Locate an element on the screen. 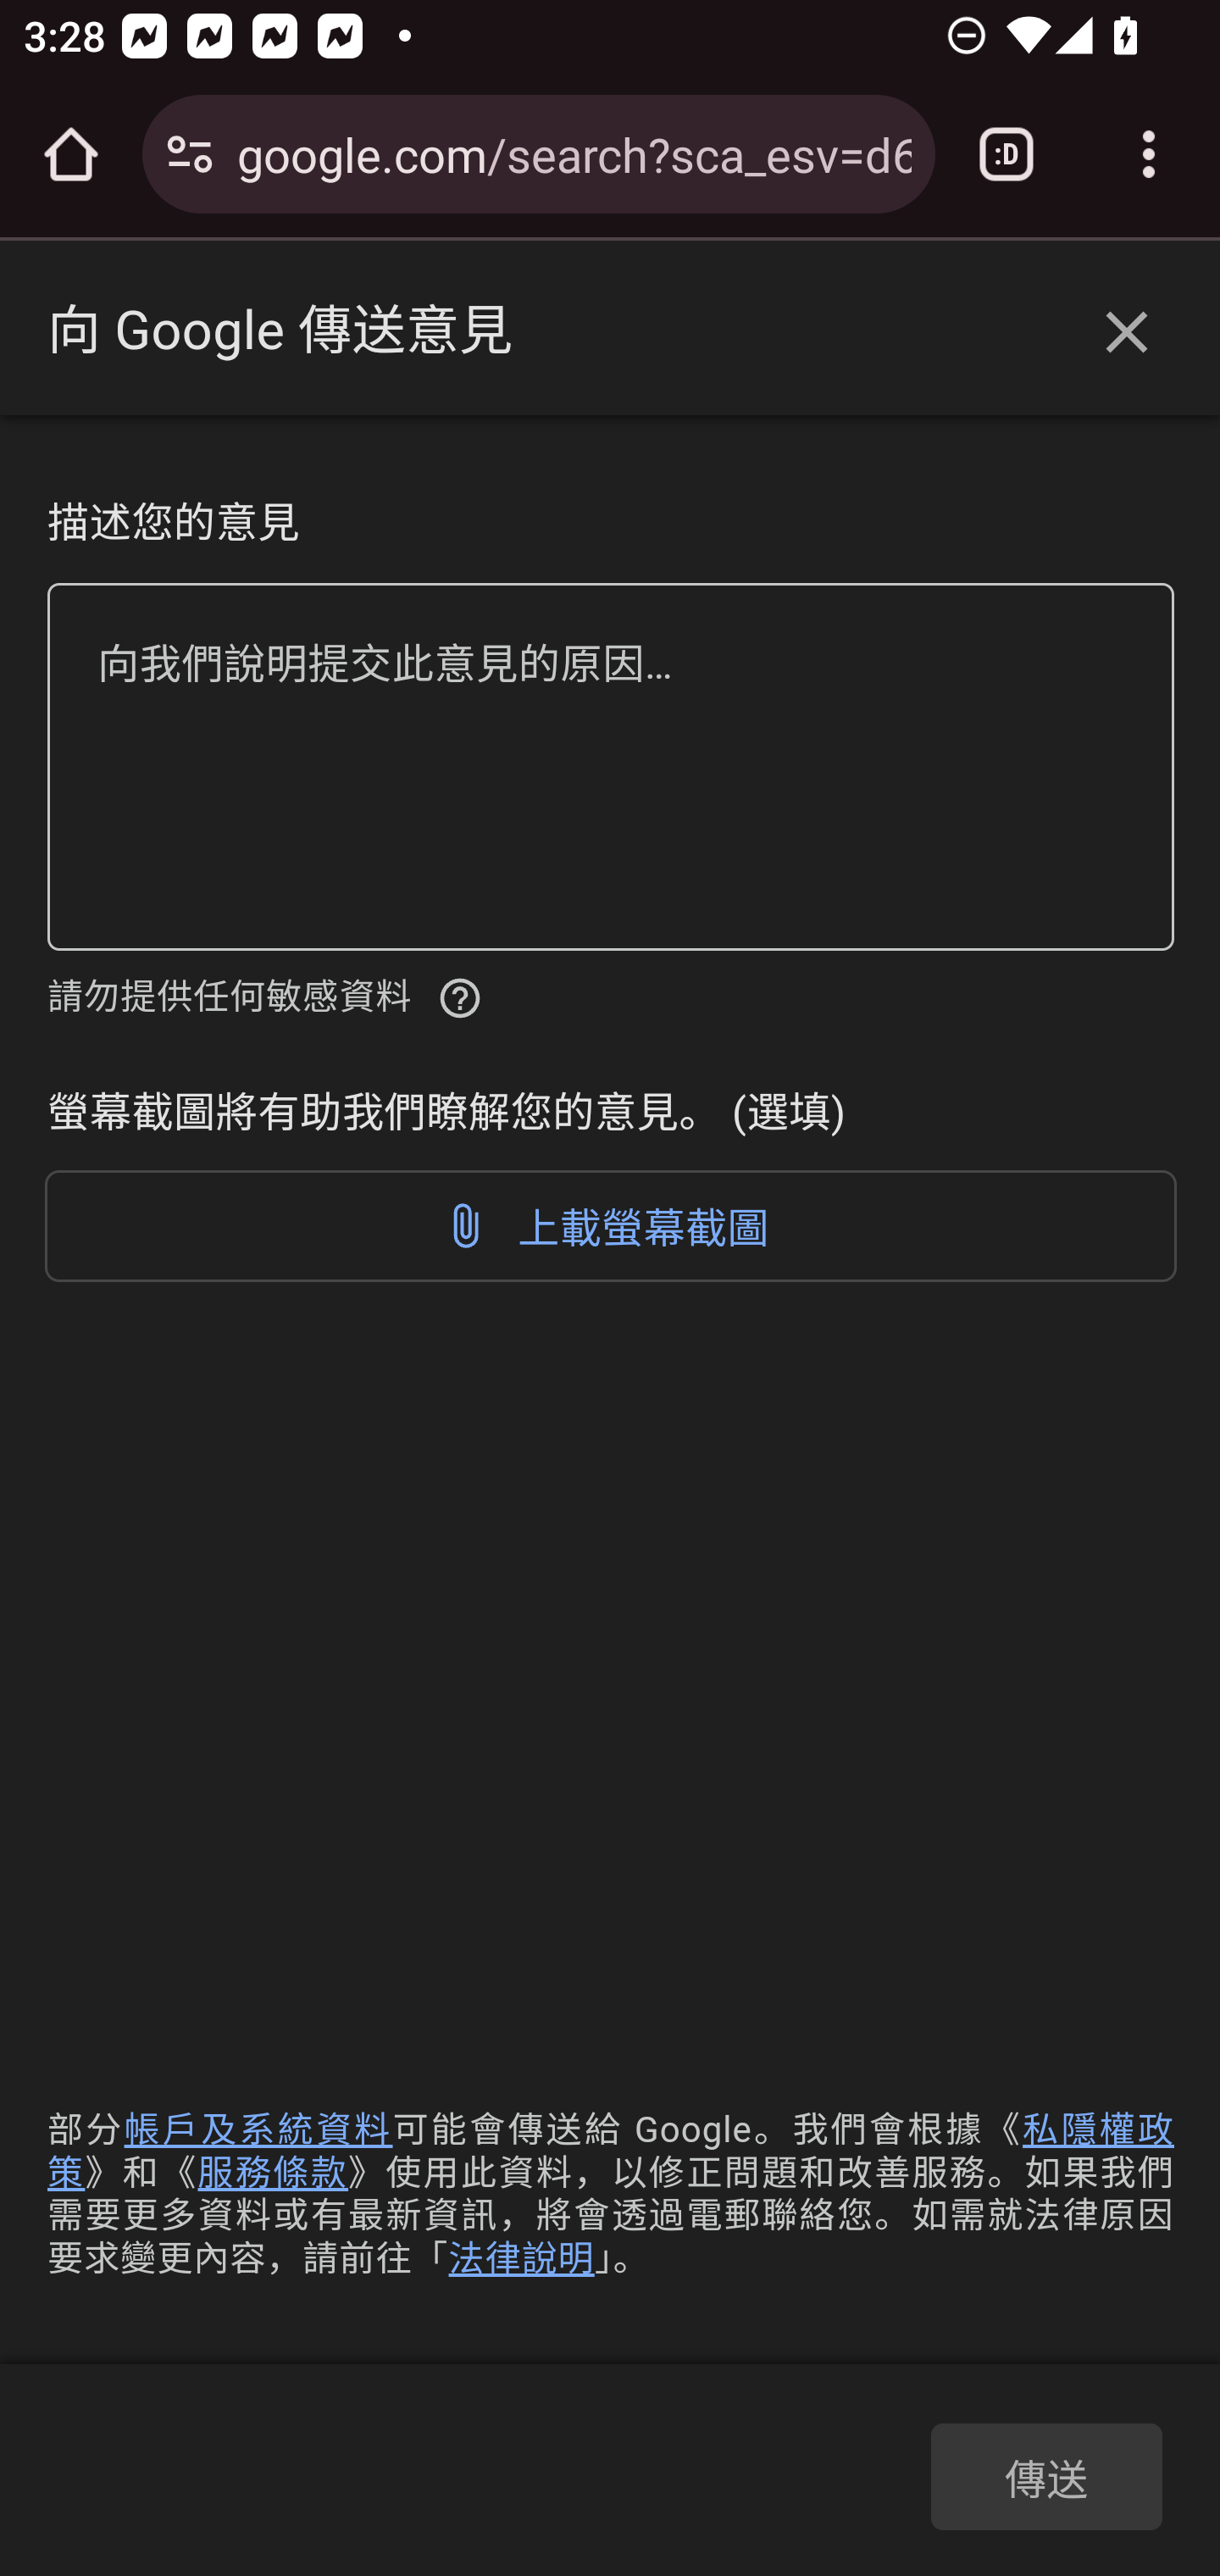  Open the home page is located at coordinates (71, 154).